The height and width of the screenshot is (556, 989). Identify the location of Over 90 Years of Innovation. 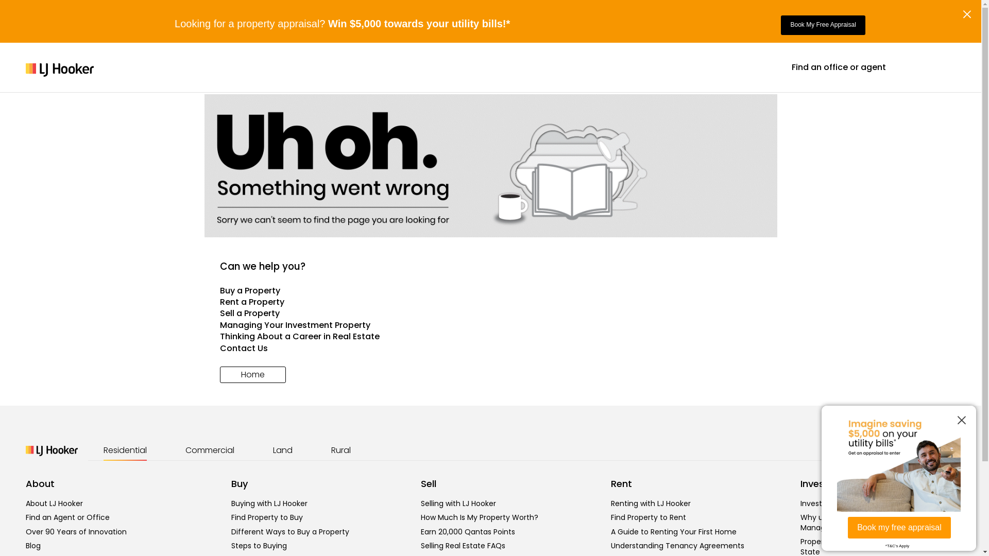
(76, 532).